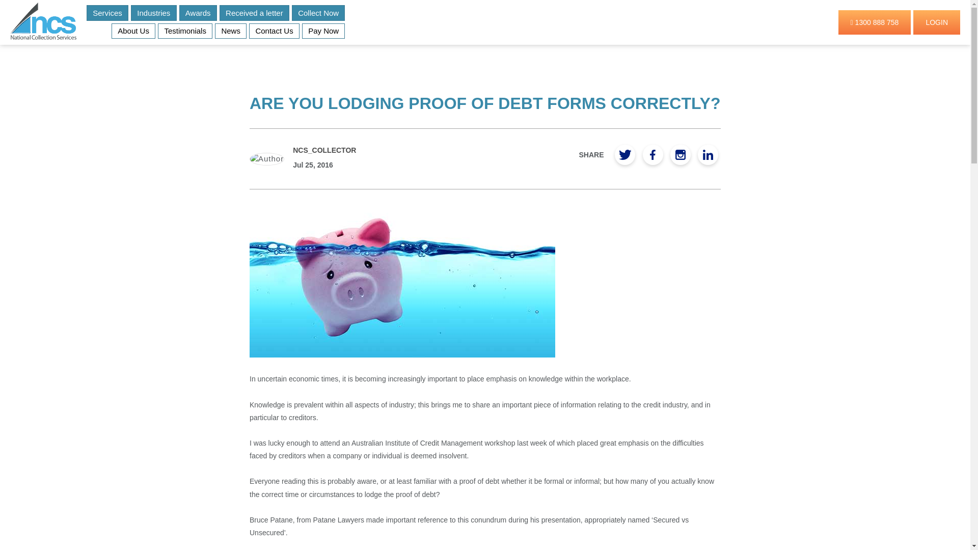 This screenshot has height=550, width=978. What do you see at coordinates (184, 31) in the screenshot?
I see `Testimonials` at bounding box center [184, 31].